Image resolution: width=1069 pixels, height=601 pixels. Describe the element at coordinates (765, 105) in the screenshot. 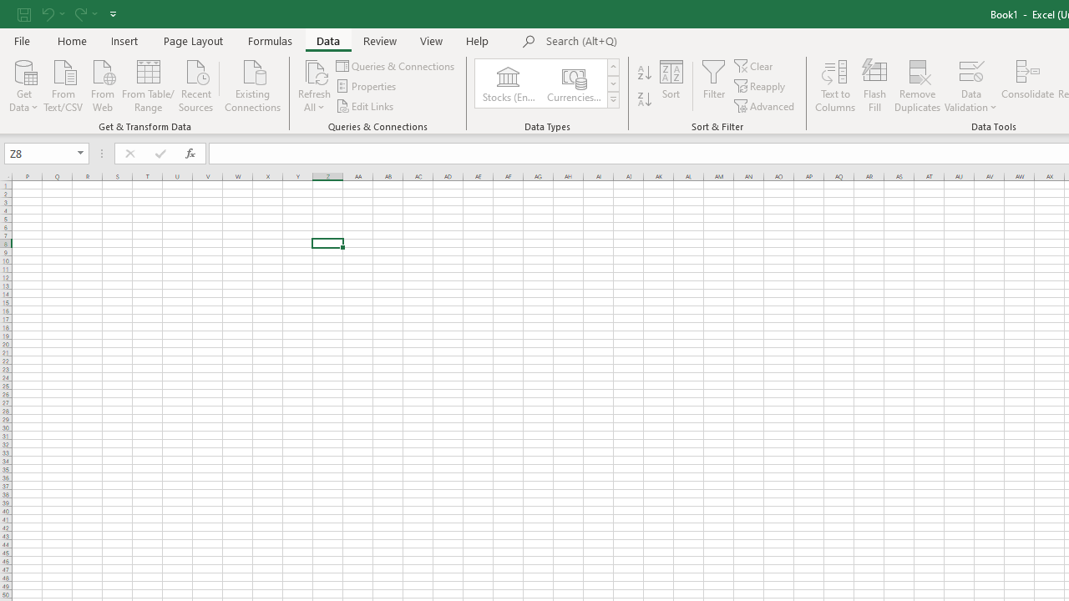

I see `Advanced...` at that location.